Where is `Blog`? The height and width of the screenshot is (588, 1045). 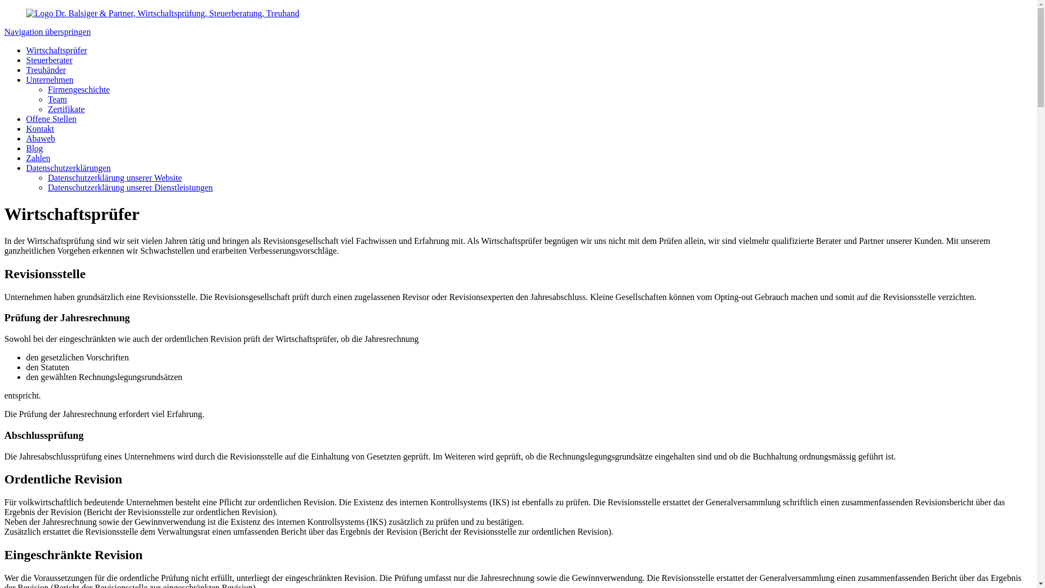 Blog is located at coordinates (35, 148).